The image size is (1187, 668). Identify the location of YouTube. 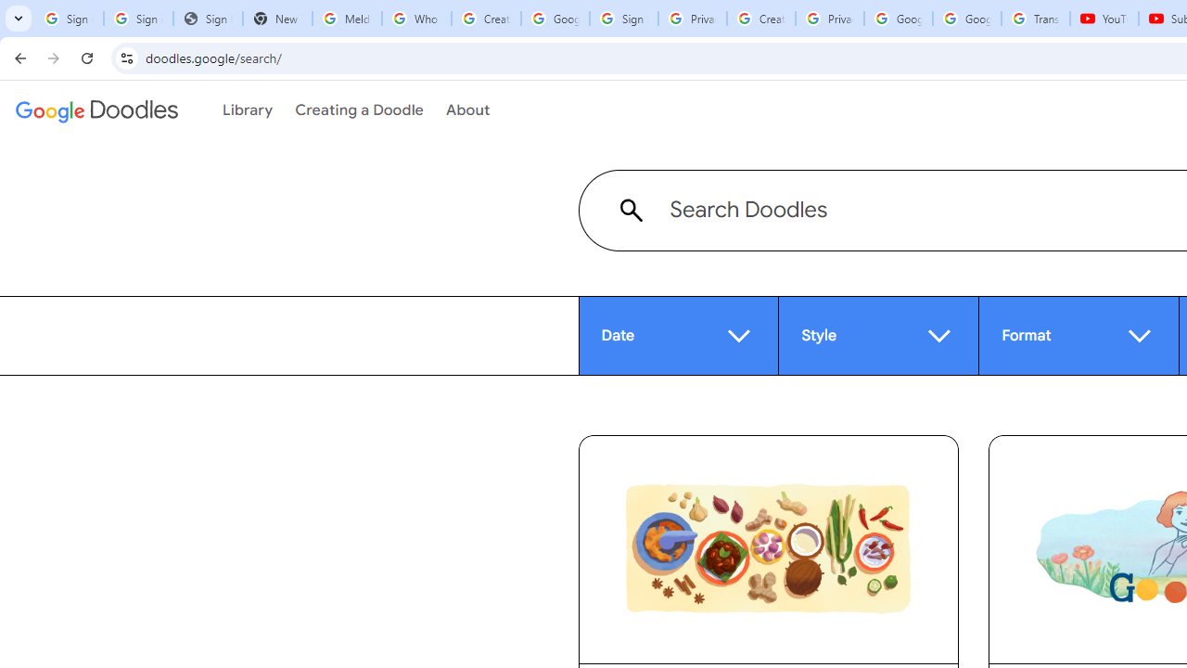
(1104, 19).